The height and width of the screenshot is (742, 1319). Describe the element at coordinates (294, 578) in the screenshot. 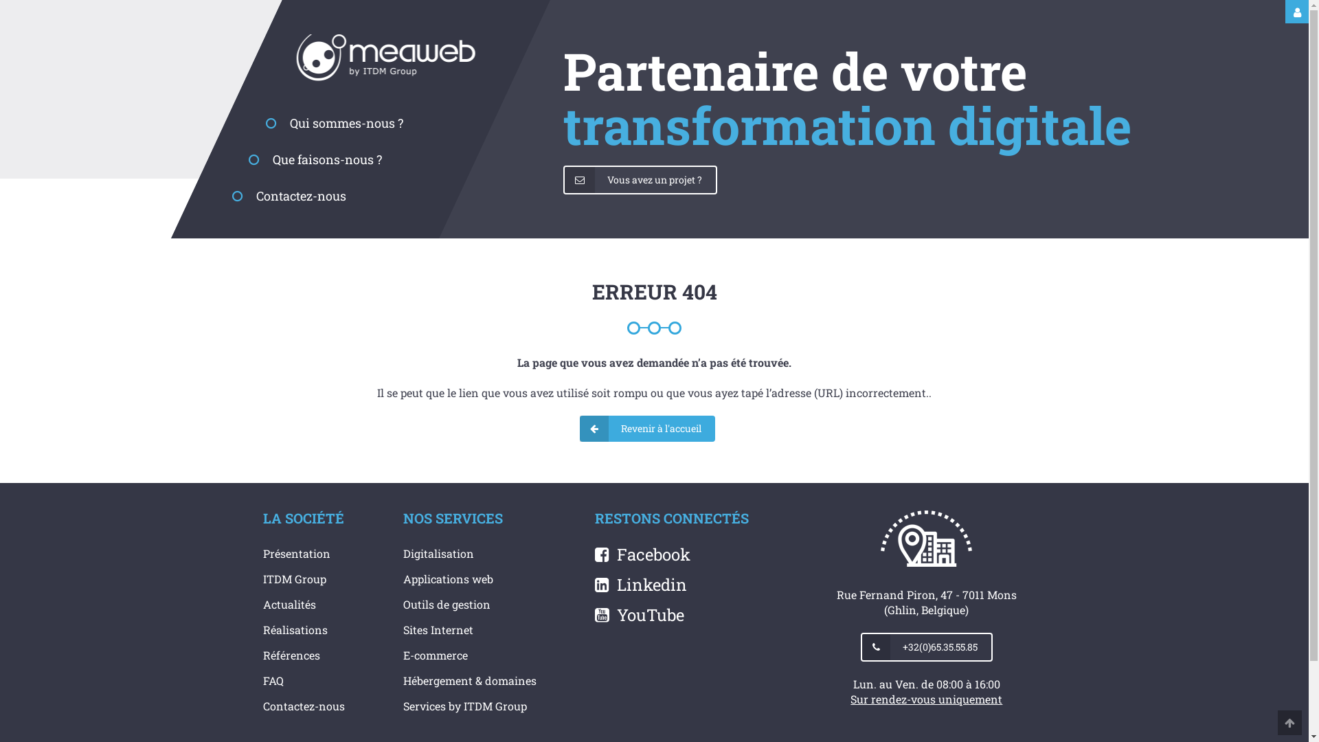

I see `ITDM Group` at that location.